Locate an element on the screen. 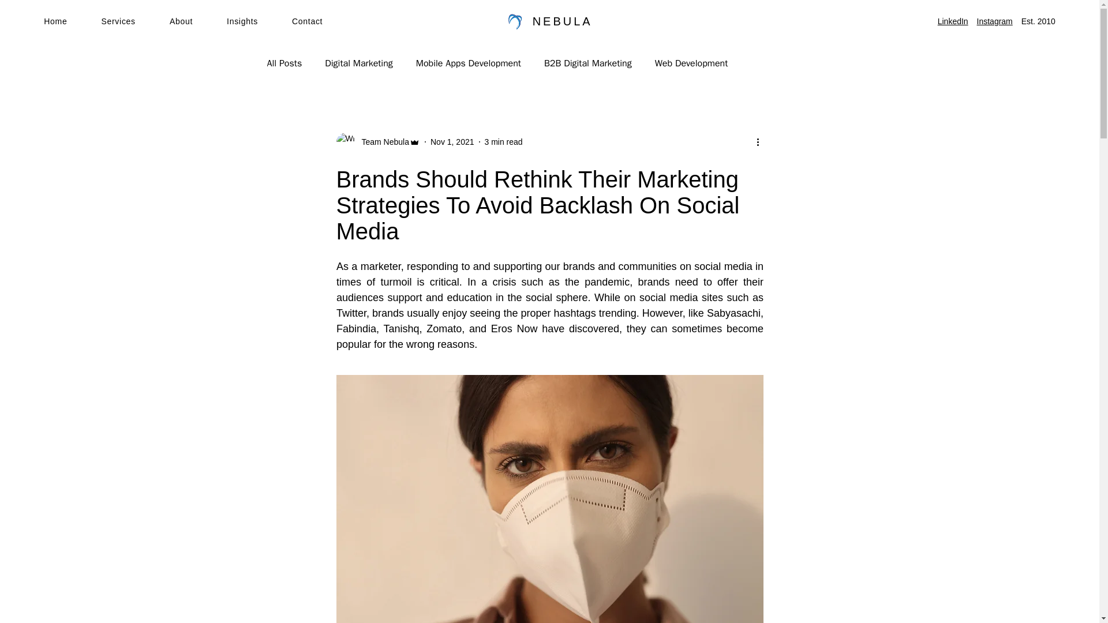 The width and height of the screenshot is (1108, 623). Team Nebula is located at coordinates (381, 142).